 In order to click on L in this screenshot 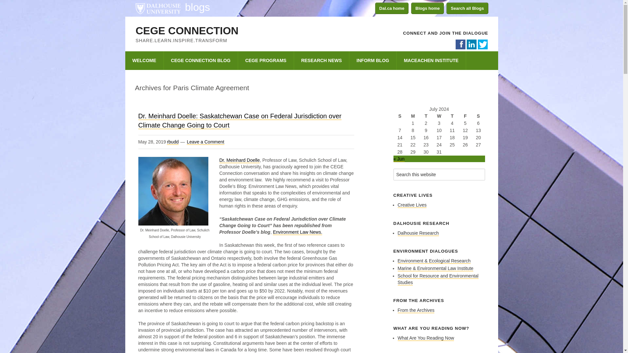, I will do `click(482, 44)`.